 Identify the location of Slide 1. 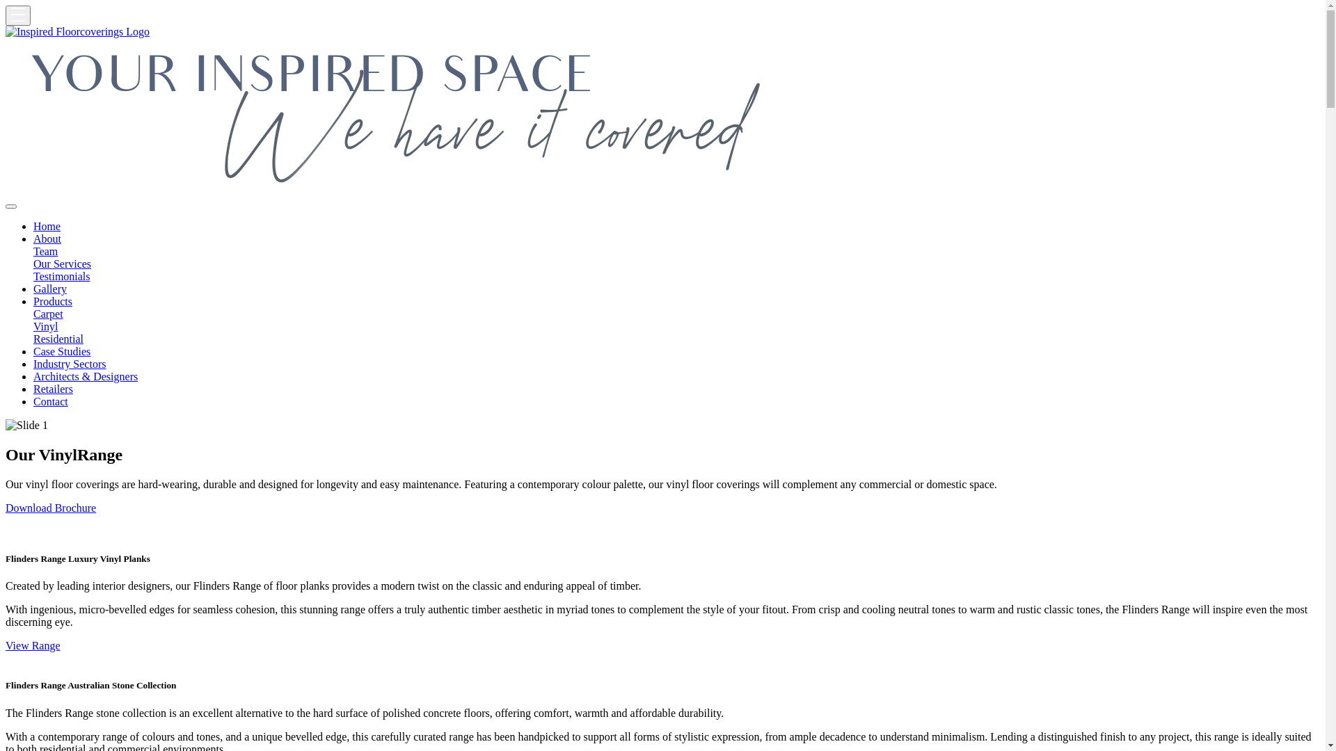
(26, 426).